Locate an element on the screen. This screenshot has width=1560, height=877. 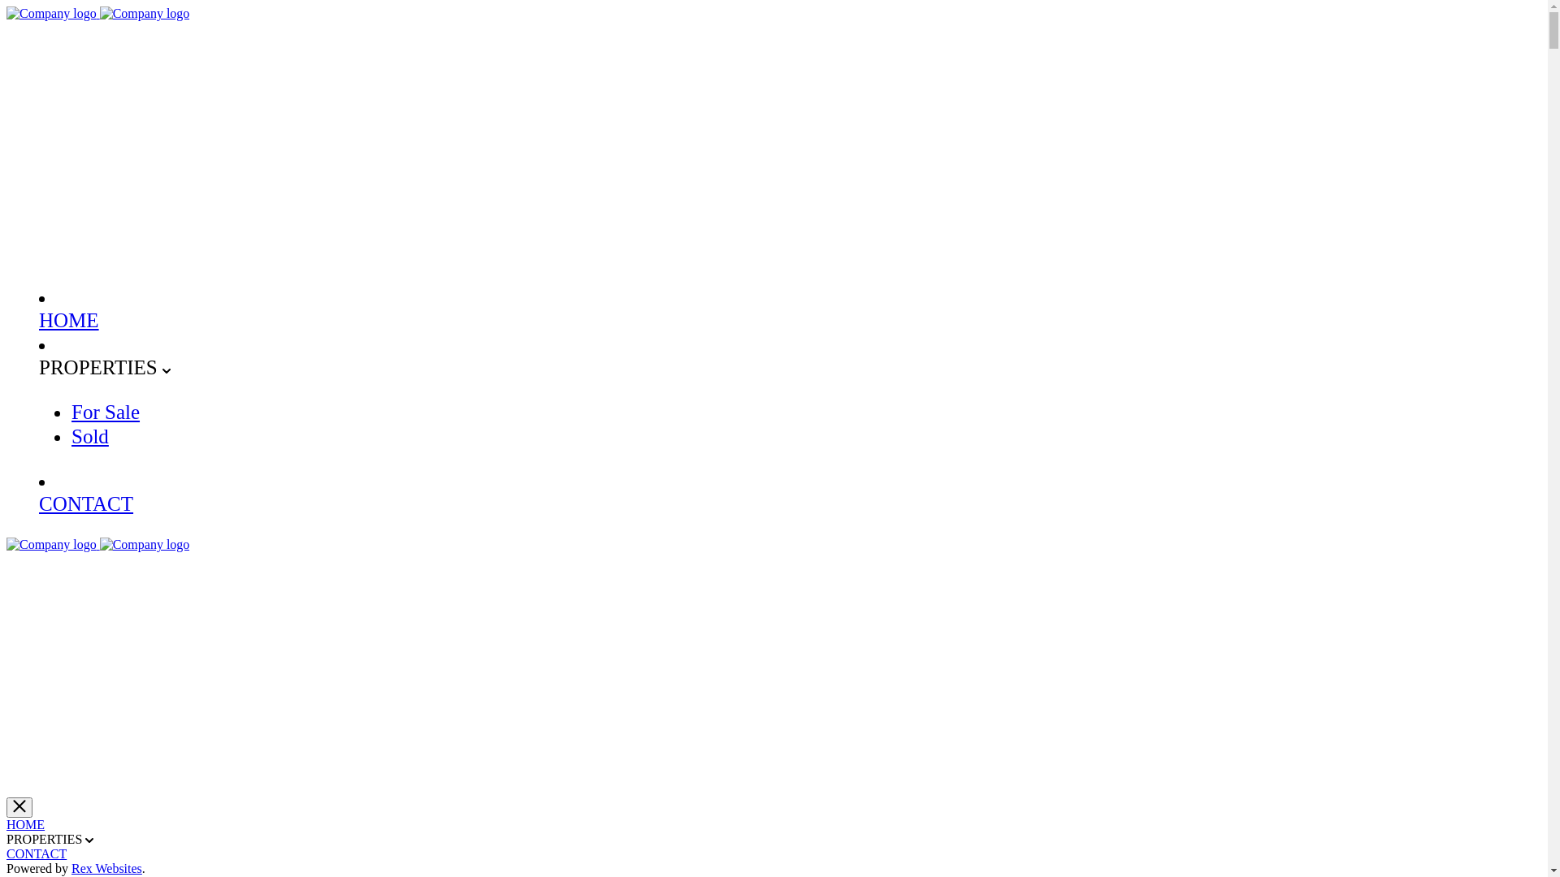
HOME is located at coordinates (69, 320).